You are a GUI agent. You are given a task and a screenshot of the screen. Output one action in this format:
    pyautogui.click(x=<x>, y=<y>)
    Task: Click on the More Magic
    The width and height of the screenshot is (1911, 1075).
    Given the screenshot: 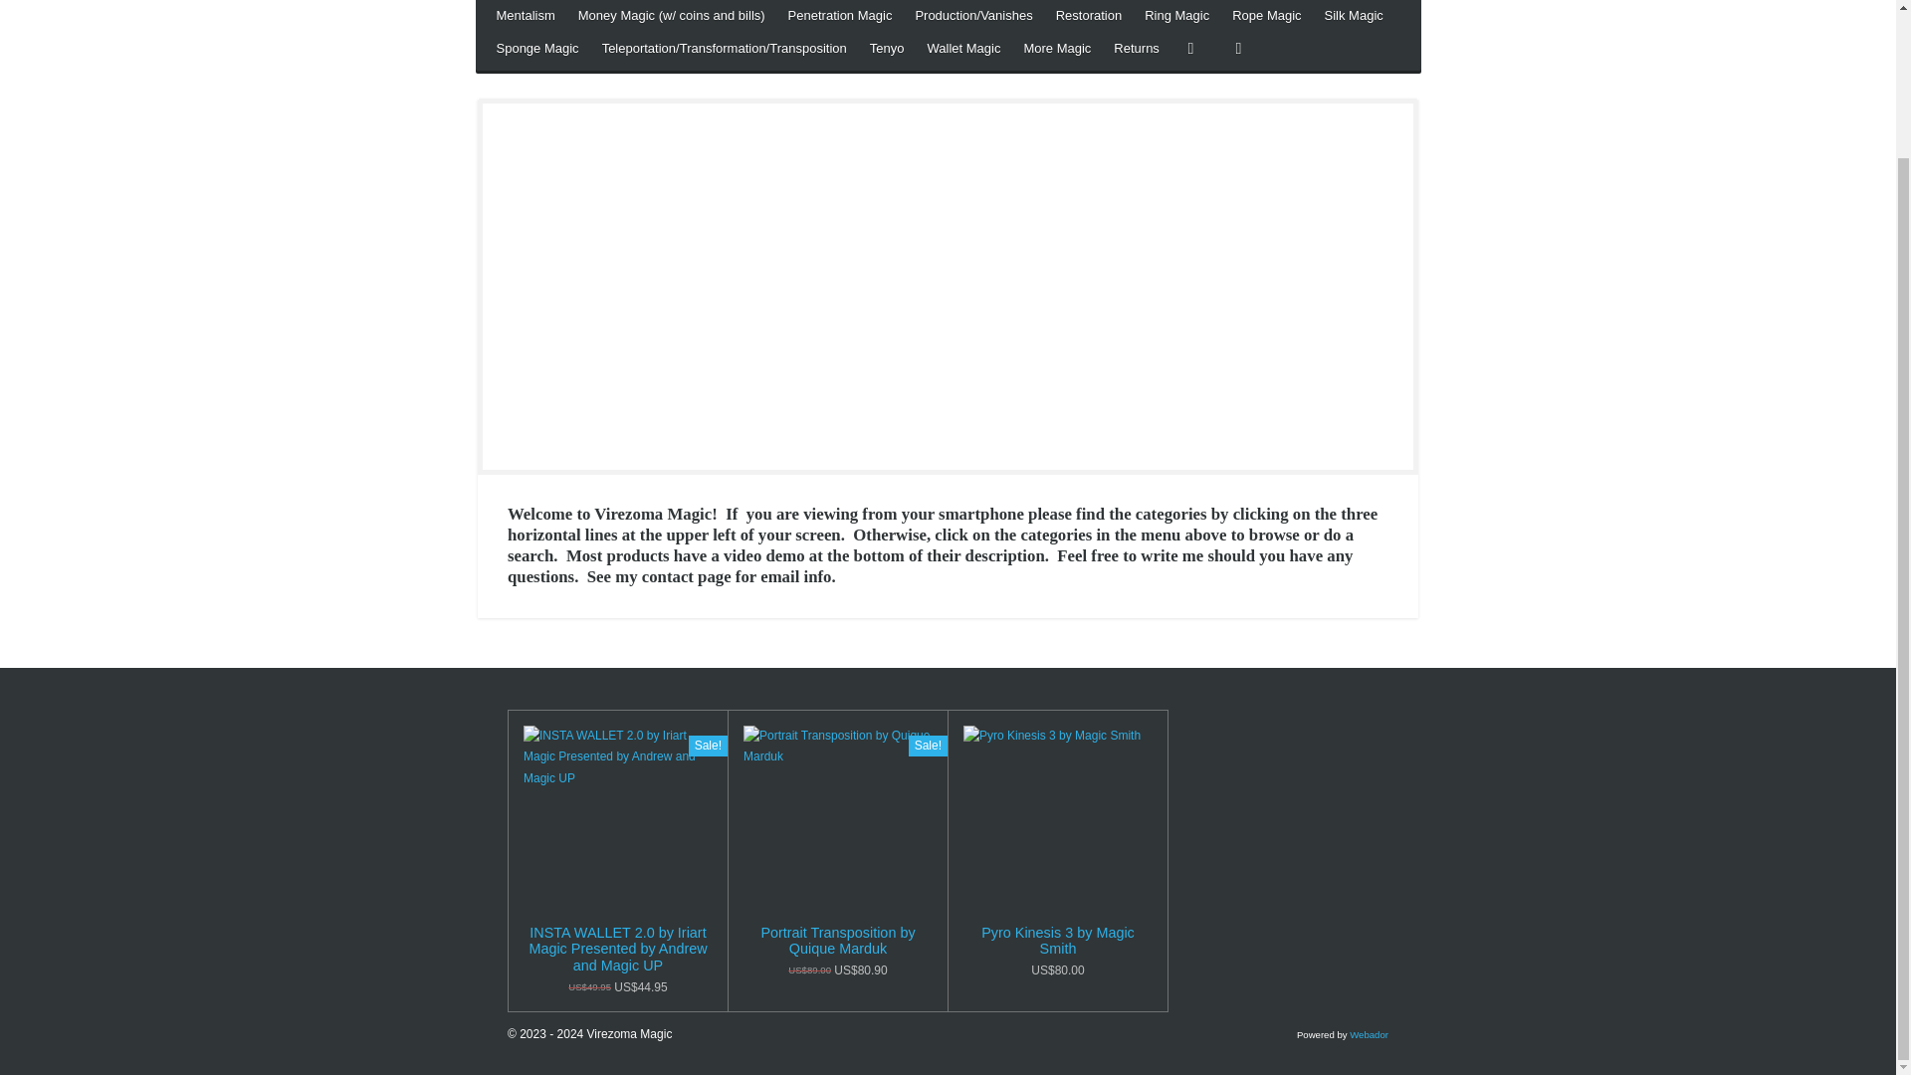 What is the action you would take?
    pyautogui.click(x=1056, y=49)
    